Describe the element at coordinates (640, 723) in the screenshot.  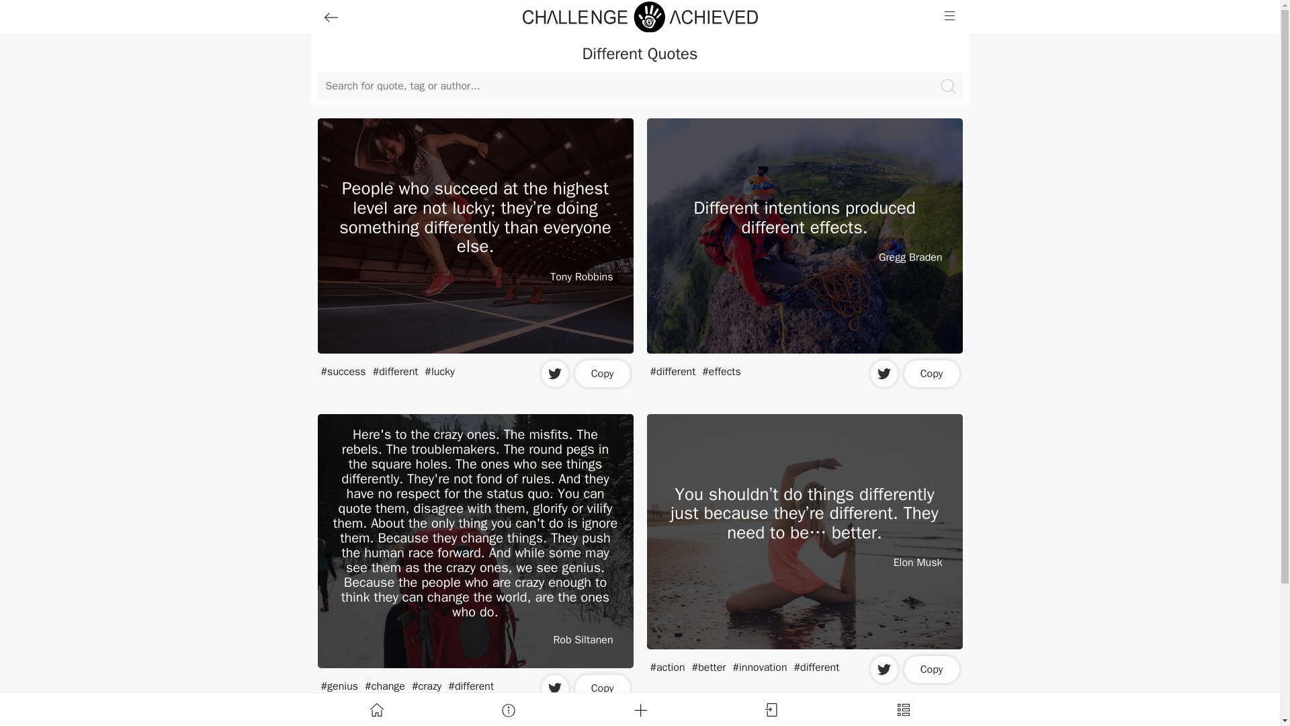
I see `More Quotes` at that location.